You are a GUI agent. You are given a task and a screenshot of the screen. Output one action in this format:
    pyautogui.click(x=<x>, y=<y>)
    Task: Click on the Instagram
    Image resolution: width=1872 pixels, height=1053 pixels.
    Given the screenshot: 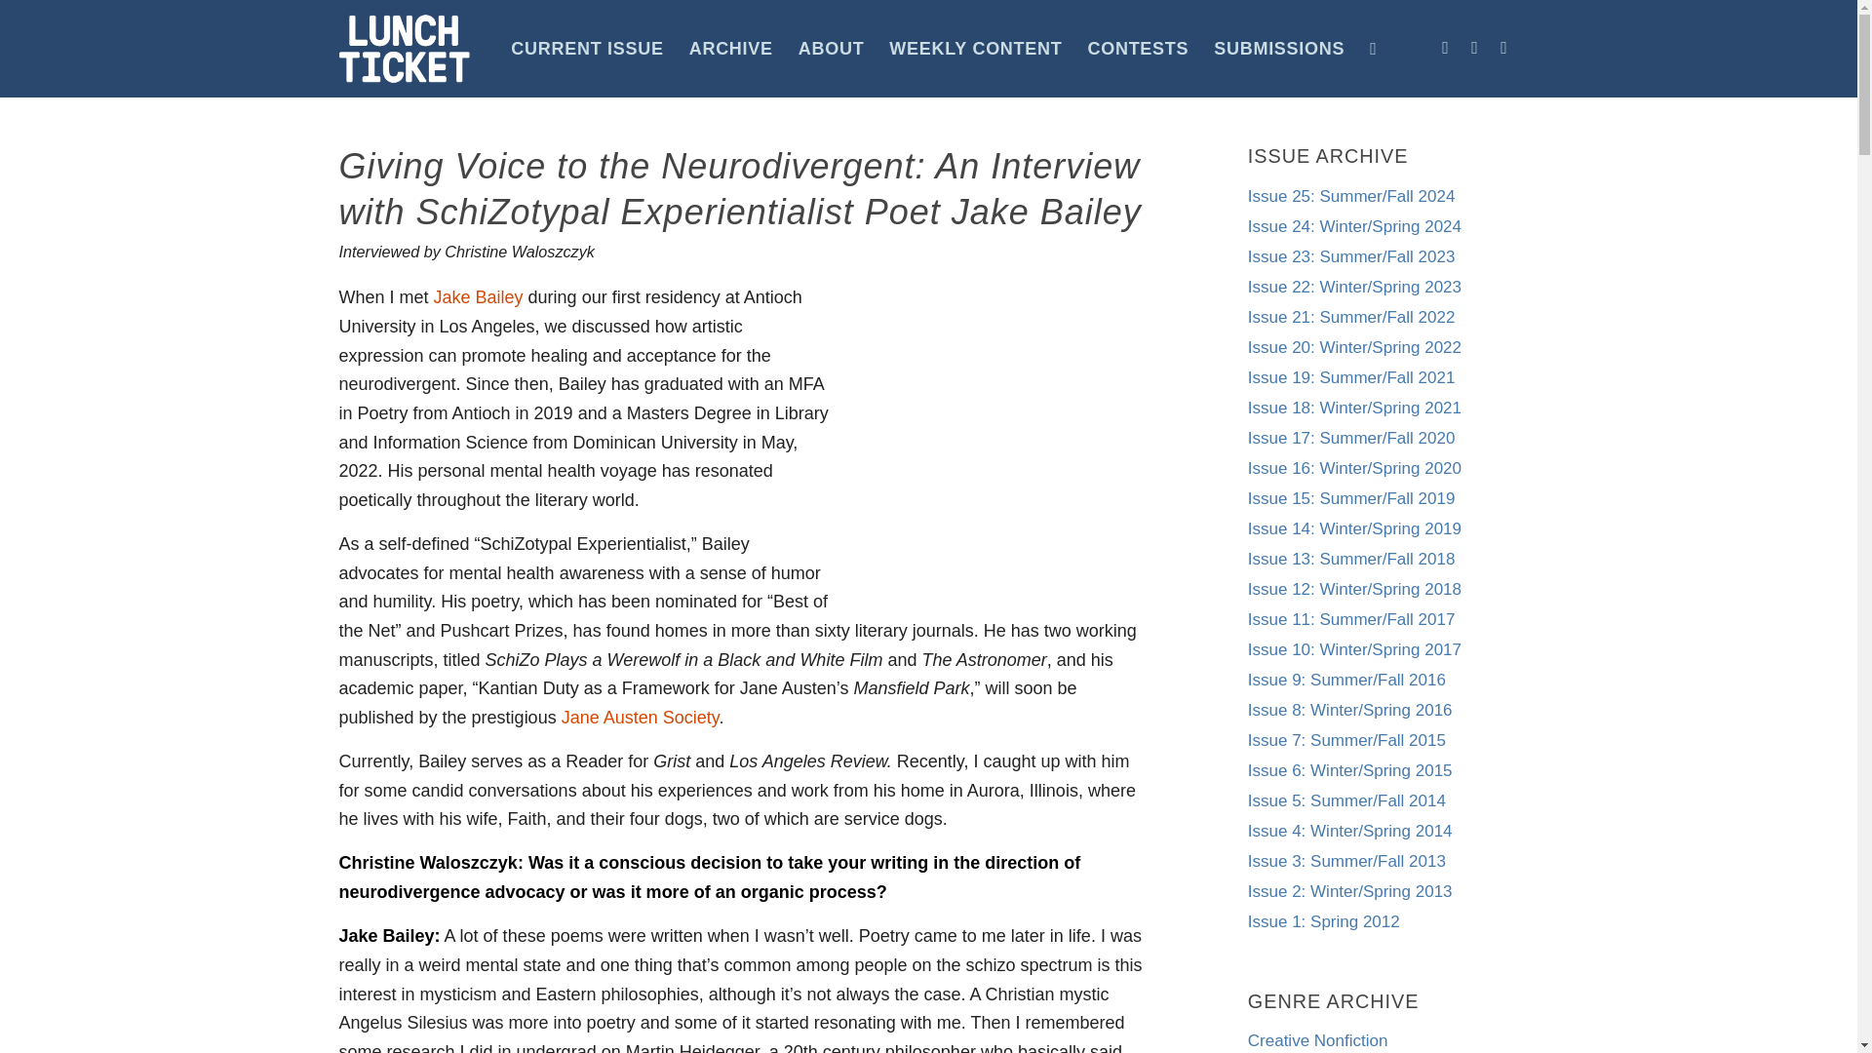 What is the action you would take?
    pyautogui.click(x=1474, y=47)
    